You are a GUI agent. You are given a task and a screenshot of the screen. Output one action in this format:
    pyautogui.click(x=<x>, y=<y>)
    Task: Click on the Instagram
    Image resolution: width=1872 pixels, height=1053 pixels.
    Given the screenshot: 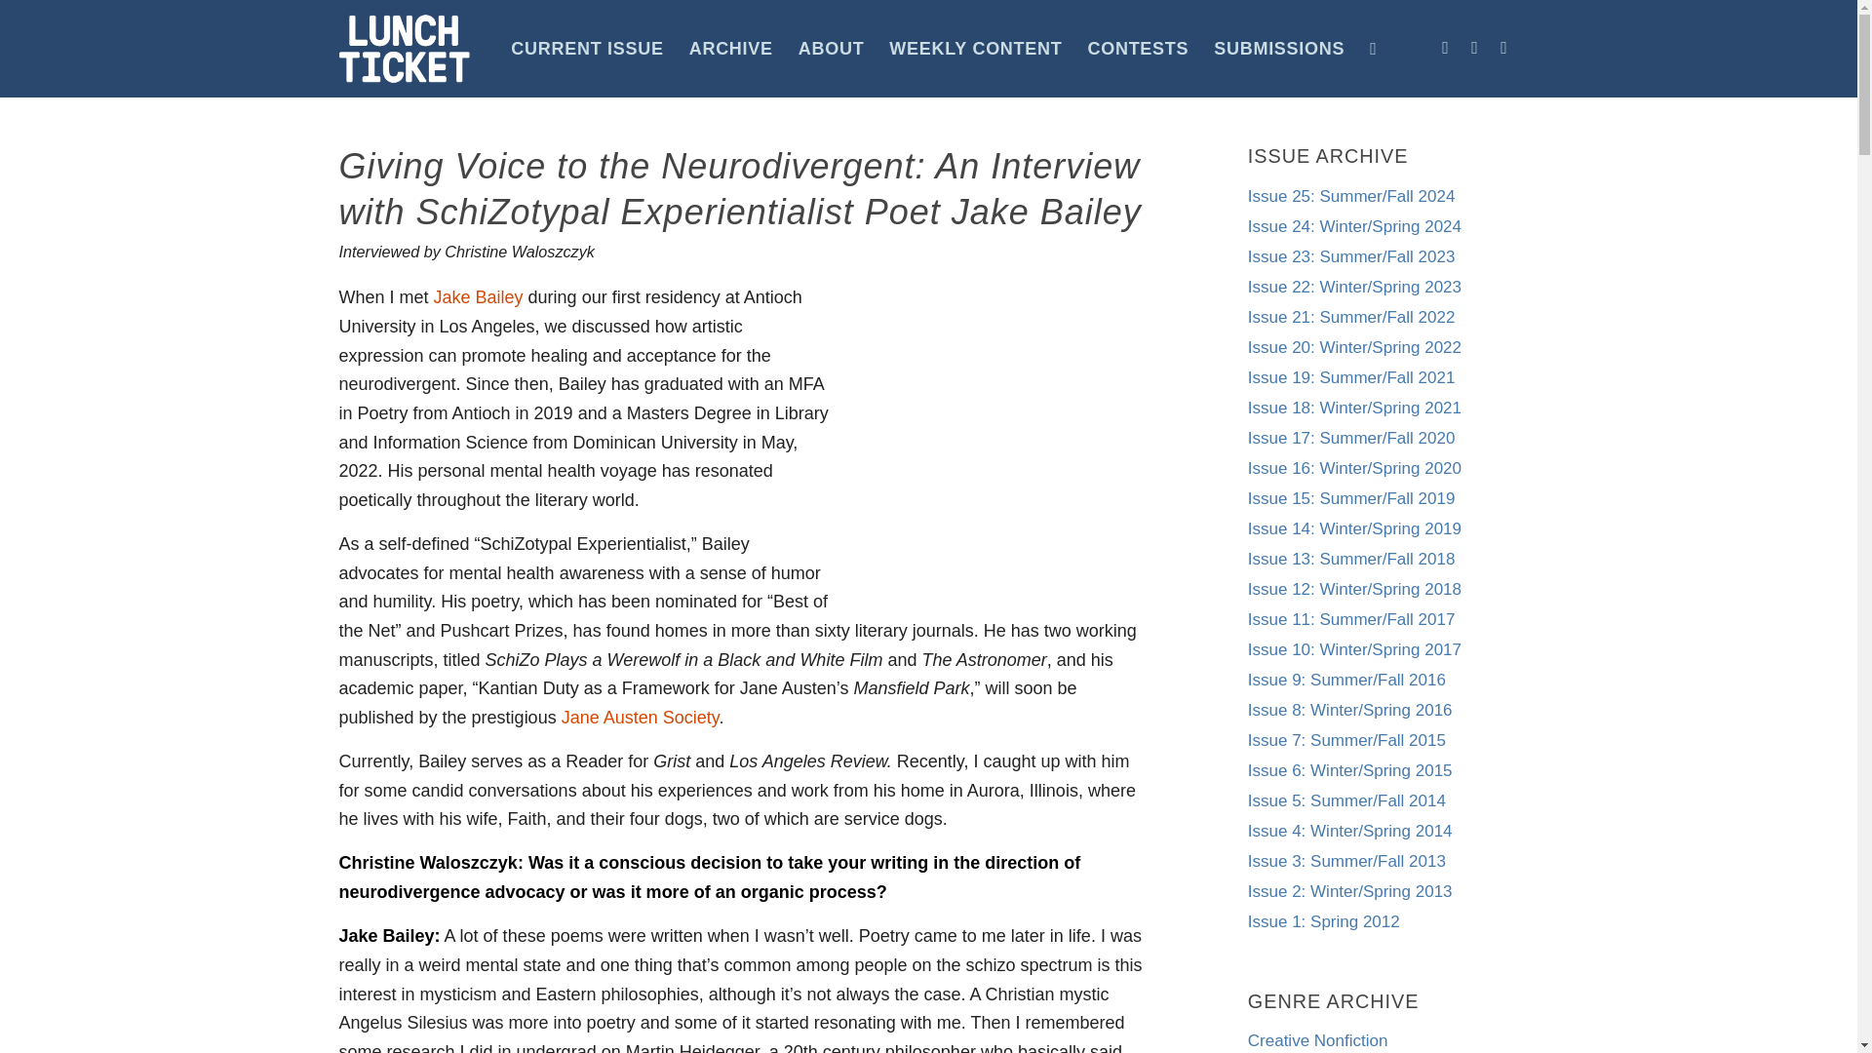 What is the action you would take?
    pyautogui.click(x=1474, y=47)
    